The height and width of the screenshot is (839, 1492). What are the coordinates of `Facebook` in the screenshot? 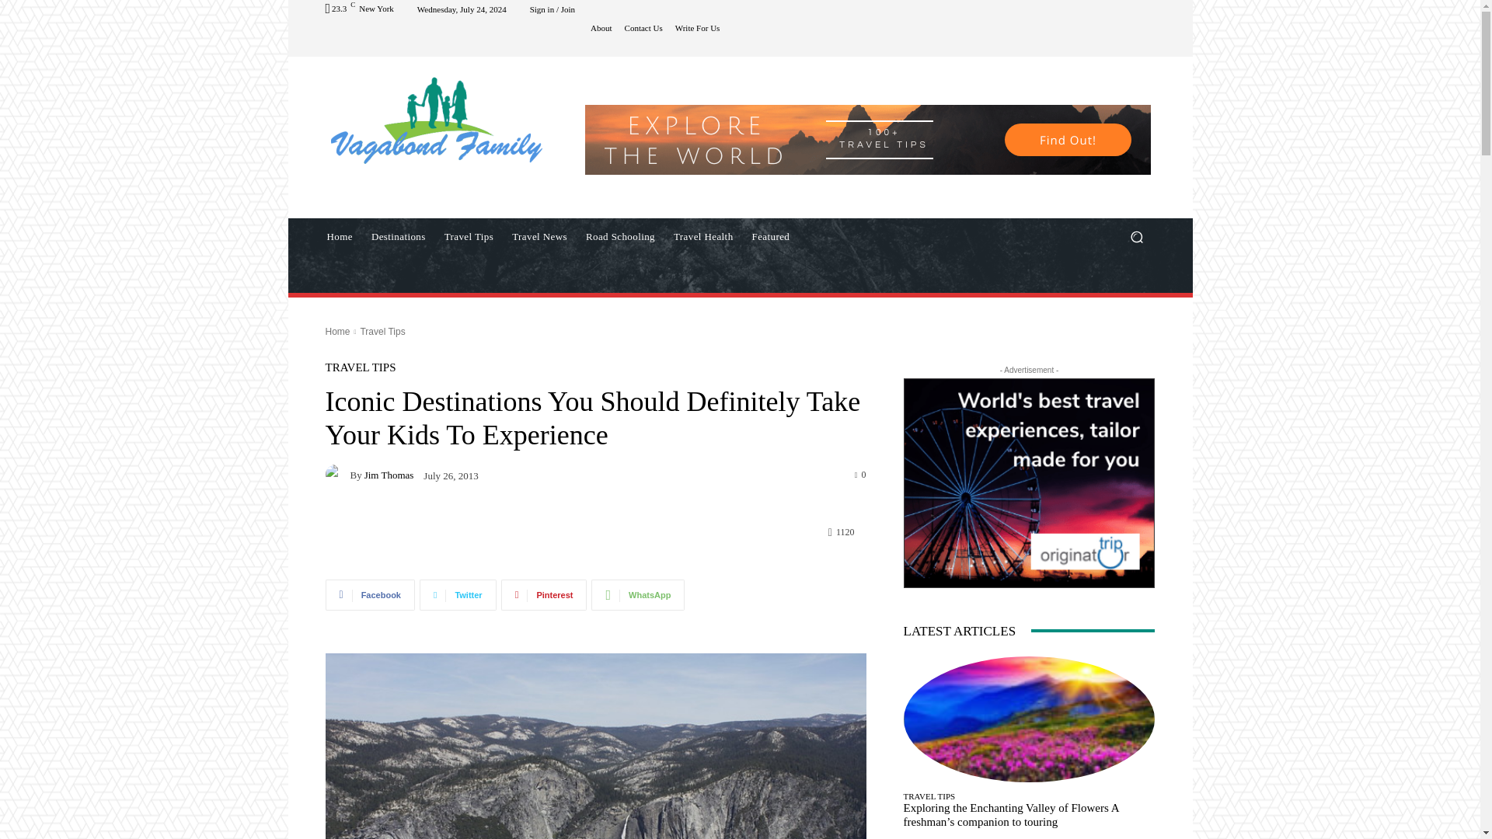 It's located at (370, 595).